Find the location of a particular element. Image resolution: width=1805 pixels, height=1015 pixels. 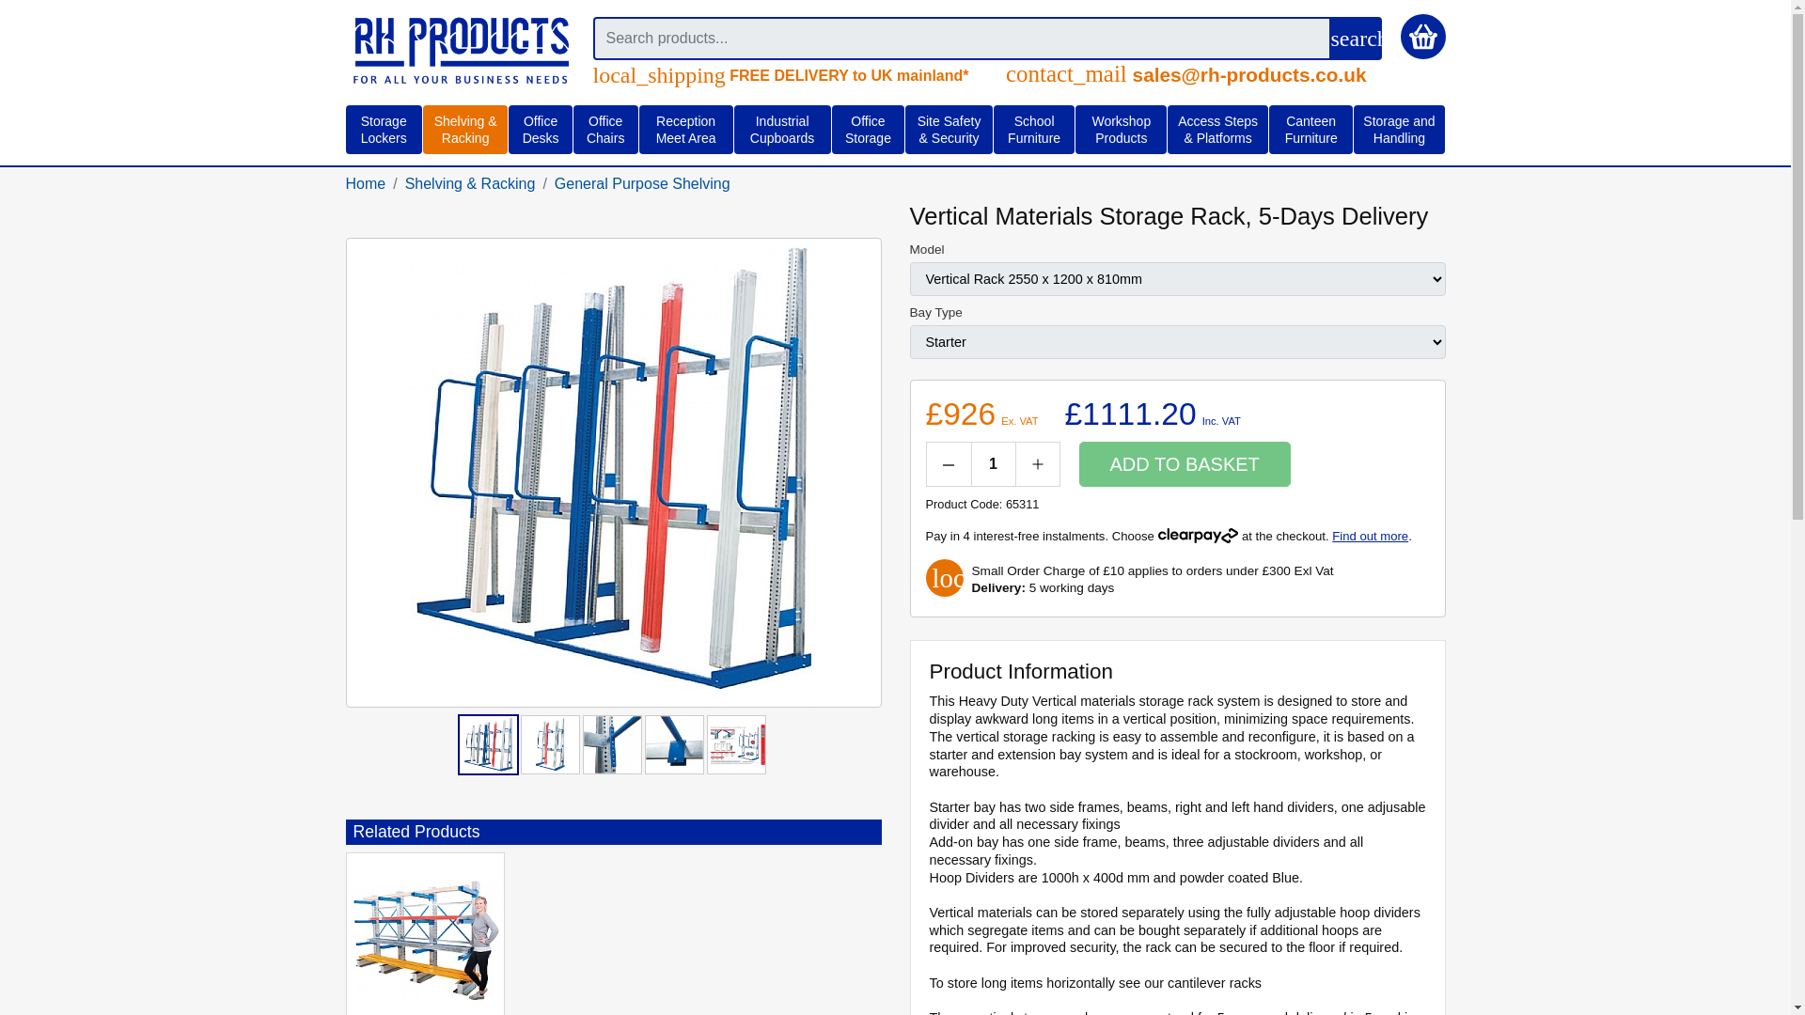

ADD TO BASKET is located at coordinates (1185, 464).